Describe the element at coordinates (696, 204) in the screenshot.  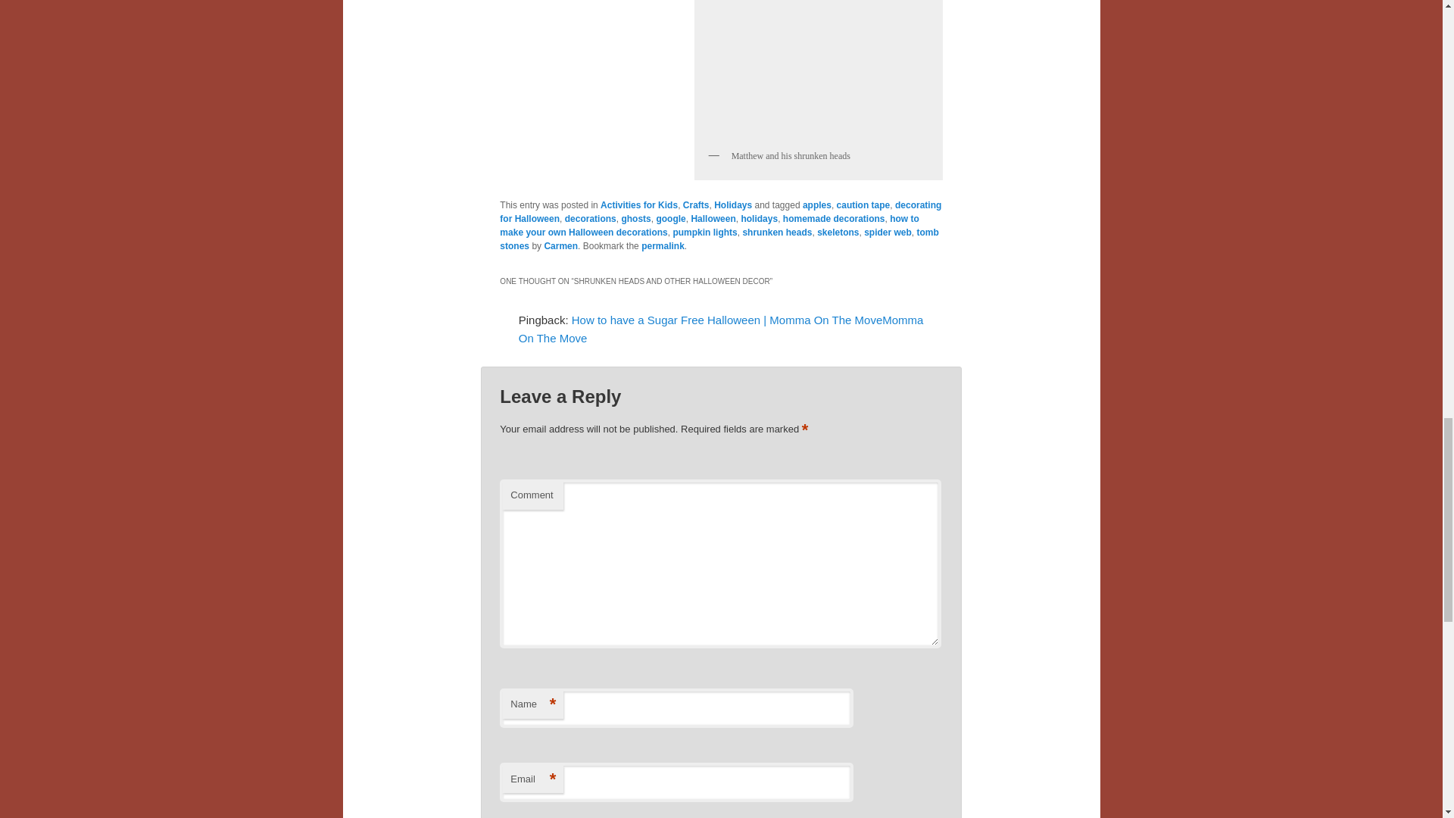
I see `Crafts` at that location.